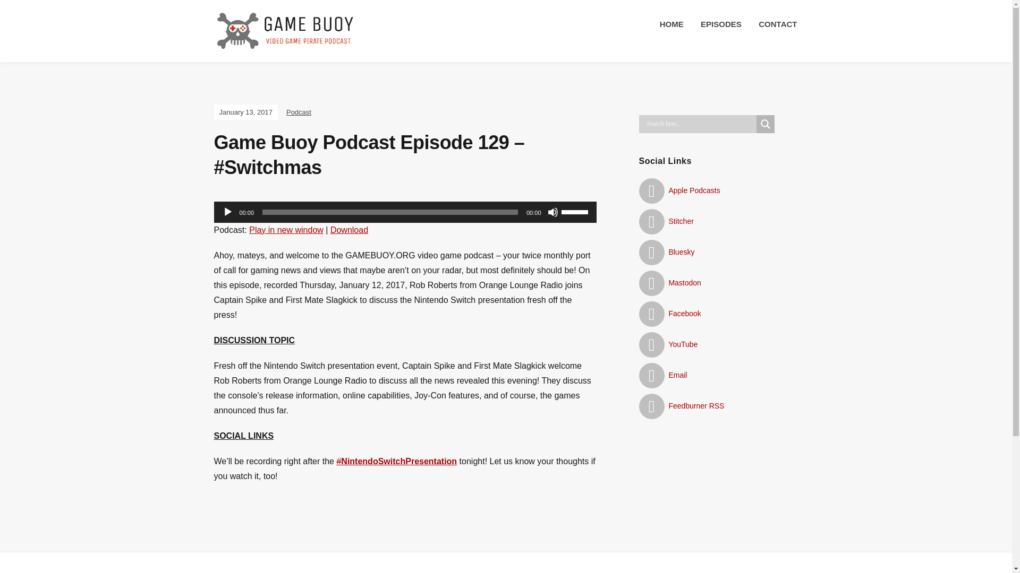 The width and height of the screenshot is (1020, 573). Describe the element at coordinates (681, 406) in the screenshot. I see `Feedburner RSS` at that location.